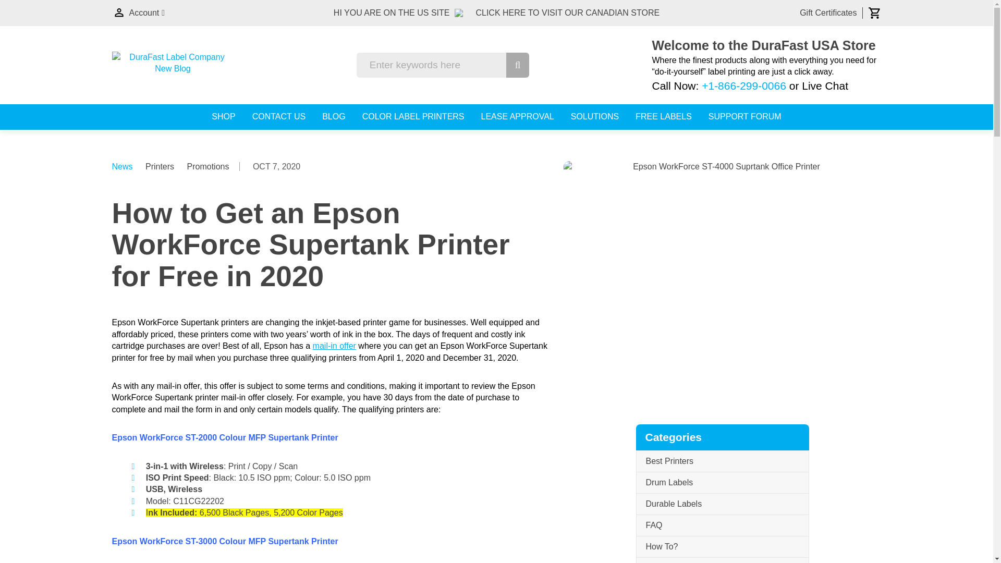 The image size is (1001, 563). I want to click on LEASE APPROVAL, so click(518, 117).